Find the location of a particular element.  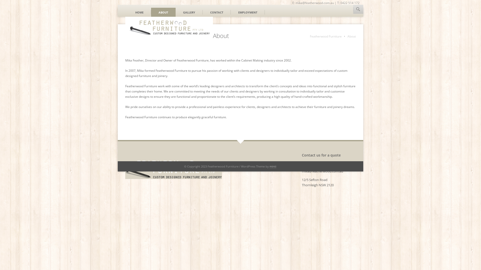

HOME is located at coordinates (139, 12).